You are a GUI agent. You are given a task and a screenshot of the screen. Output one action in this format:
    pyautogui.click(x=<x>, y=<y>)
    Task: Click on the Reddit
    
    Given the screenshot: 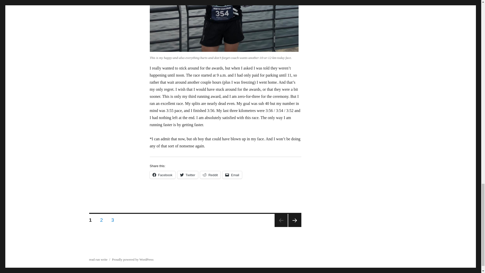 What is the action you would take?
    pyautogui.click(x=210, y=175)
    